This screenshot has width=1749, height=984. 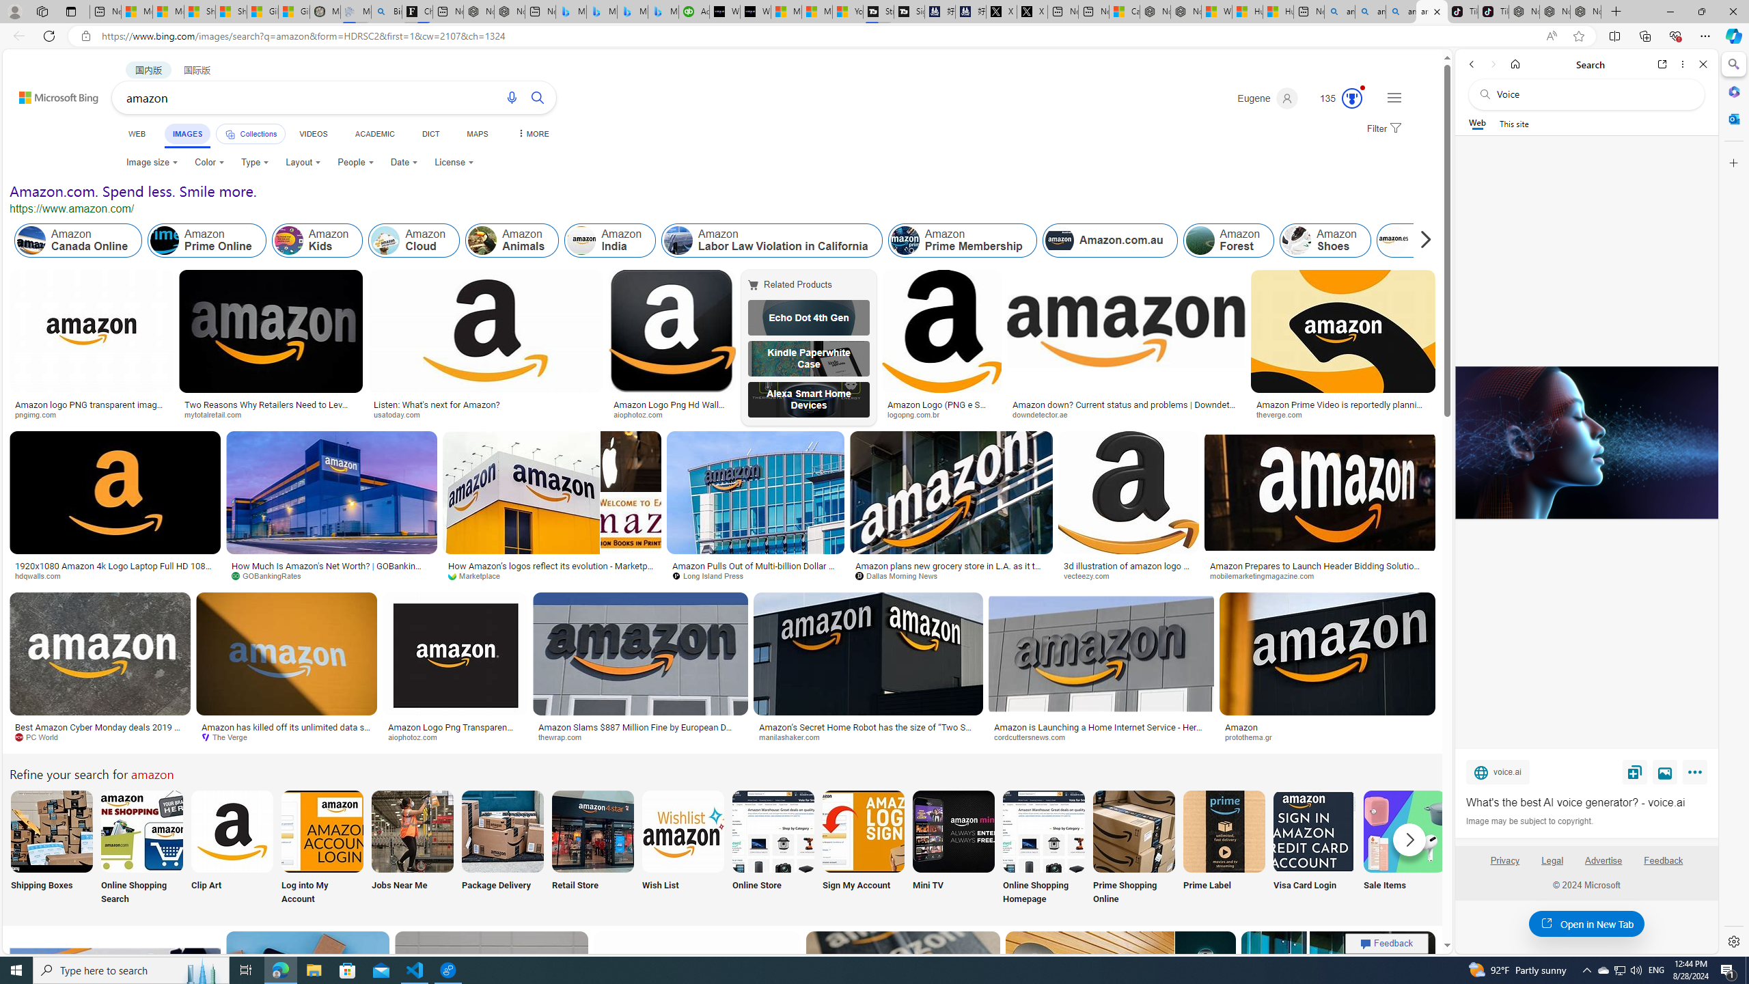 What do you see at coordinates (787, 12) in the screenshot?
I see `Microsoft Start Sports` at bounding box center [787, 12].